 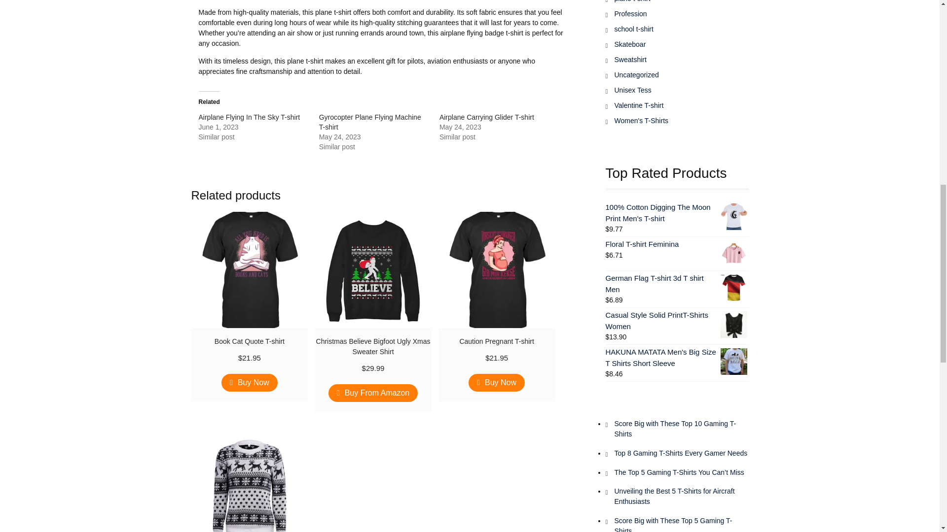 I want to click on Airplane Flying In The Sky T-shirt, so click(x=249, y=117).